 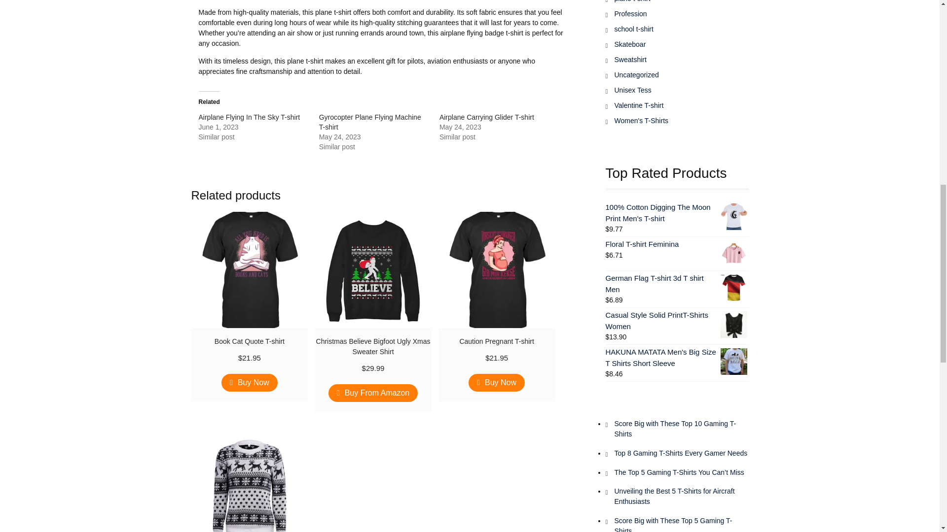 I want to click on Airplane Flying In The Sky T-shirt, so click(x=249, y=117).